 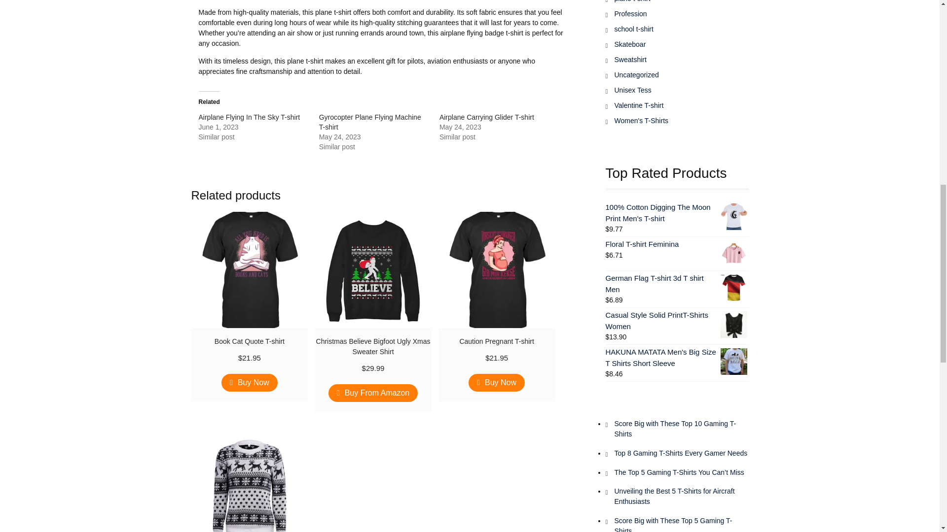 I want to click on Airplane Flying In The Sky T-shirt, so click(x=249, y=117).